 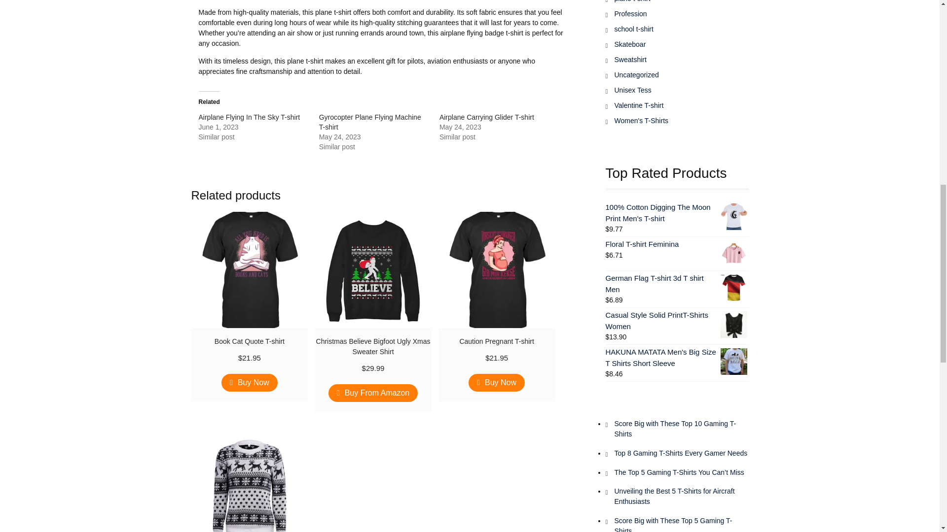 I want to click on Airplane Flying In The Sky T-shirt, so click(x=249, y=117).